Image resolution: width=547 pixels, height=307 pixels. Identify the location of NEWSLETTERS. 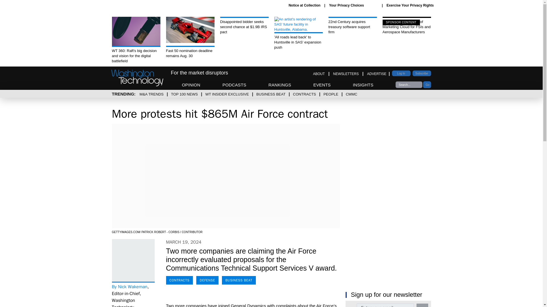
(346, 74).